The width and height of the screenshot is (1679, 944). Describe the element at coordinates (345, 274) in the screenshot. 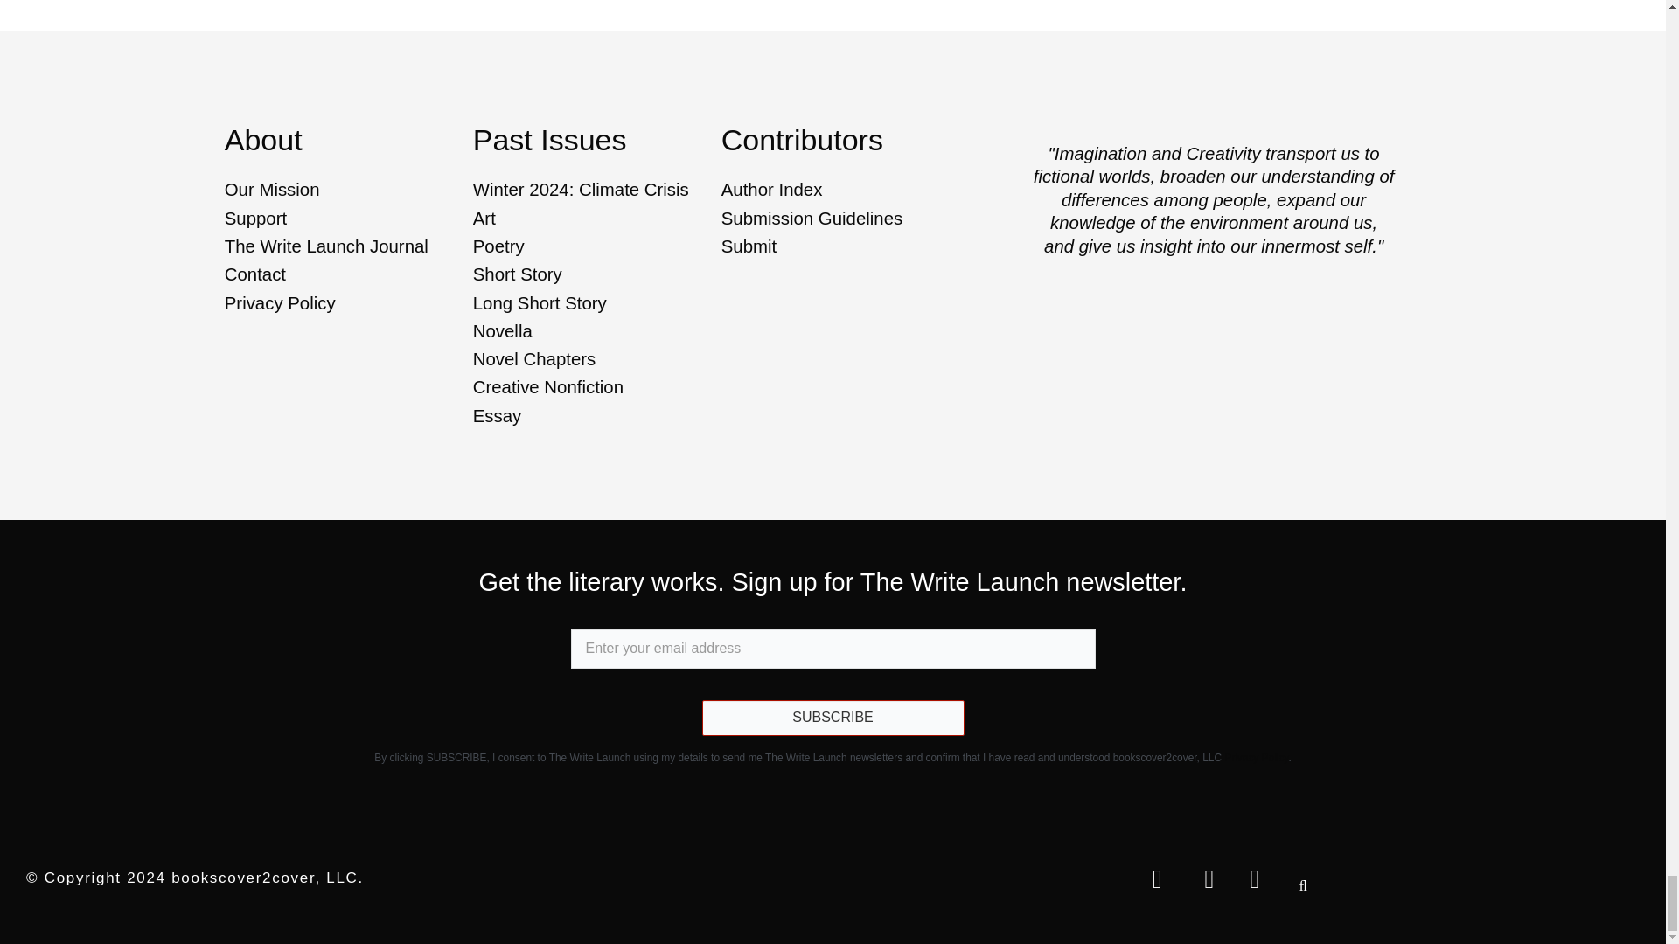

I see `Contact` at that location.